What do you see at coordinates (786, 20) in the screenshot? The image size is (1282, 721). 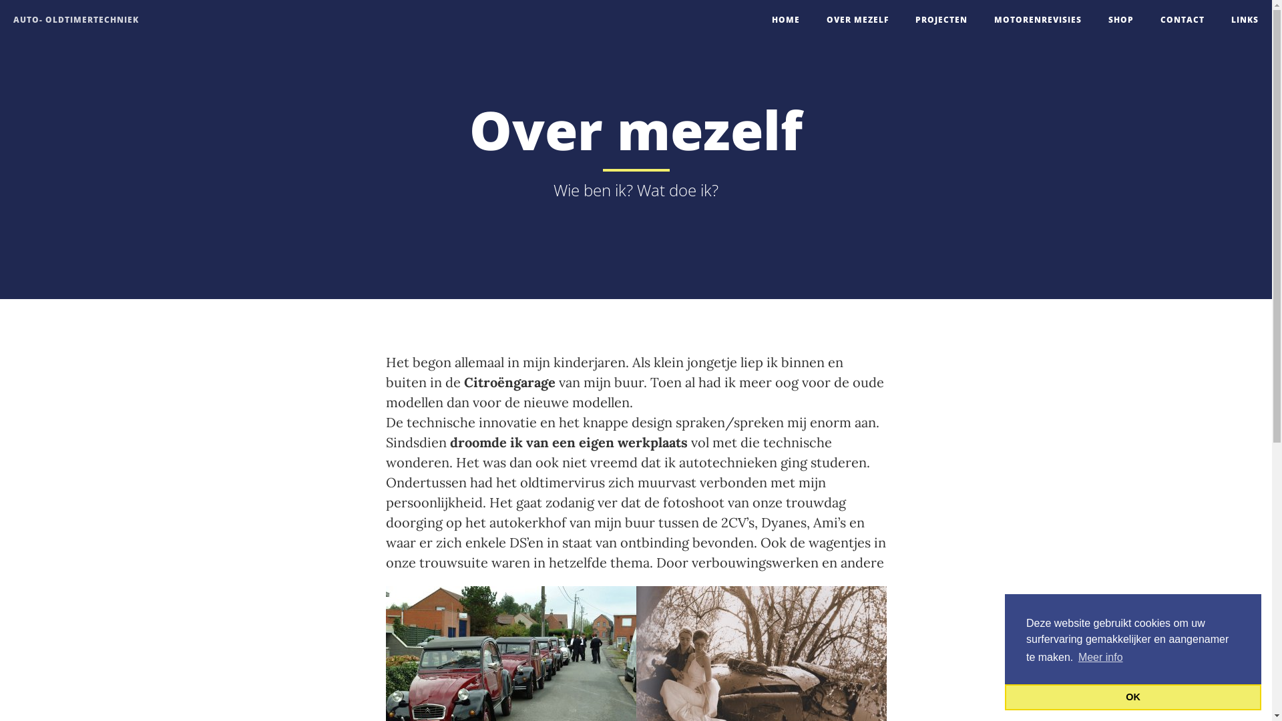 I see `HOME` at bounding box center [786, 20].